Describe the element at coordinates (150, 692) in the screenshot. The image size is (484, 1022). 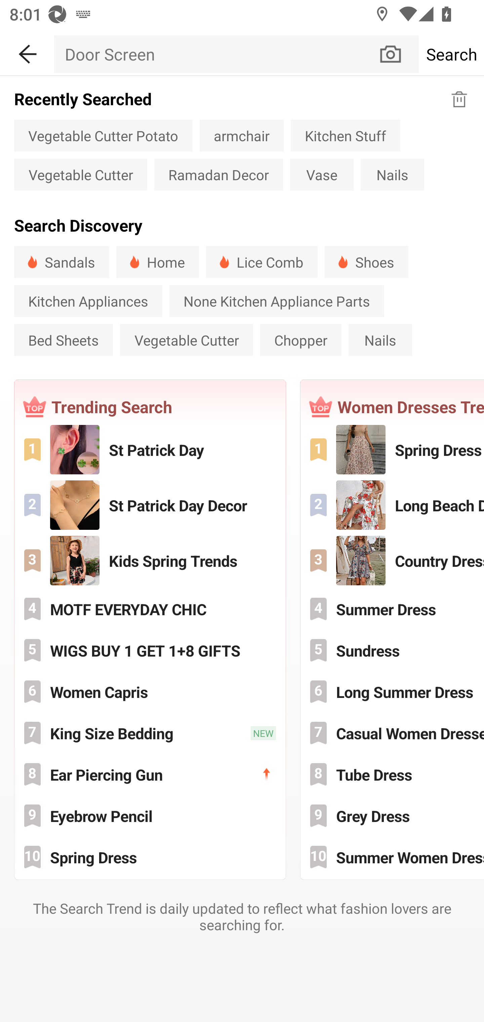
I see `Women Capris 6 Women Capris` at that location.